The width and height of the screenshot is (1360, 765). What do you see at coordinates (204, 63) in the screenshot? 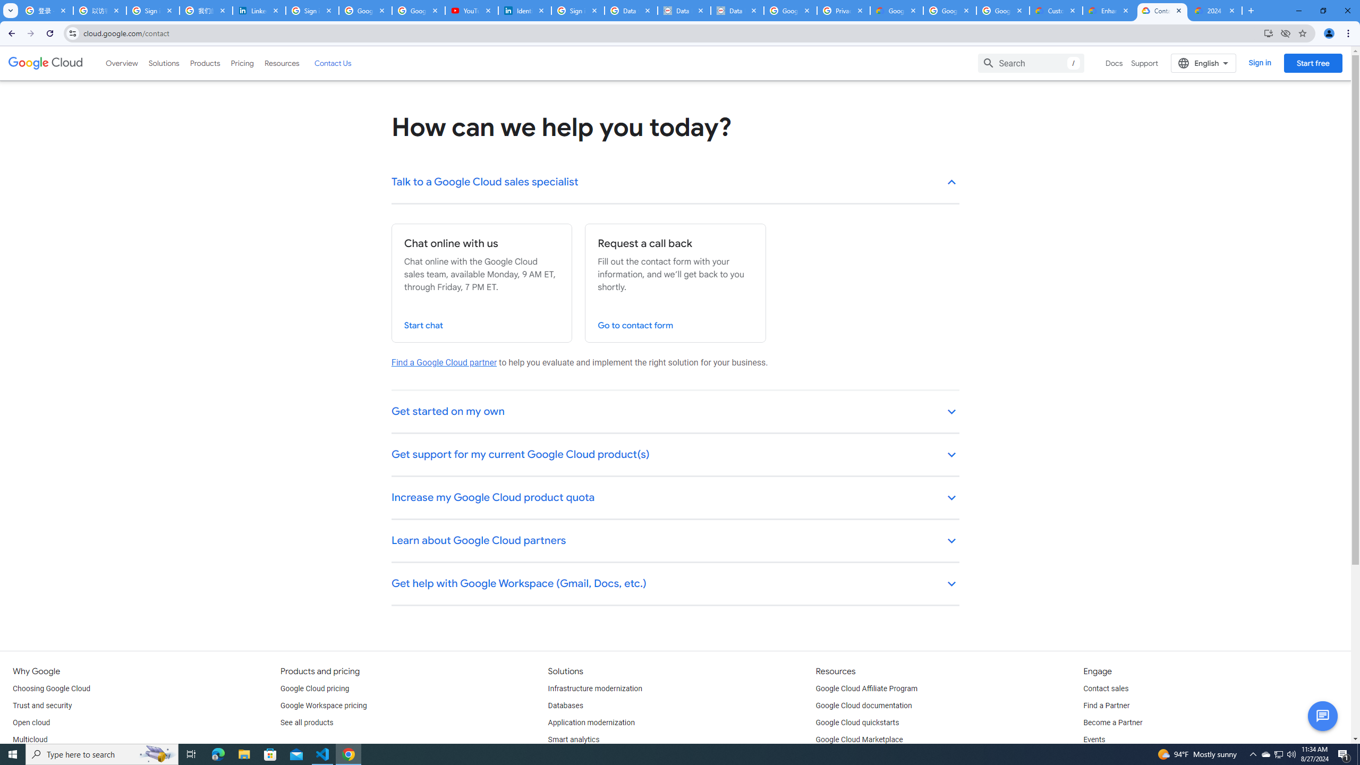
I see `Products` at bounding box center [204, 63].